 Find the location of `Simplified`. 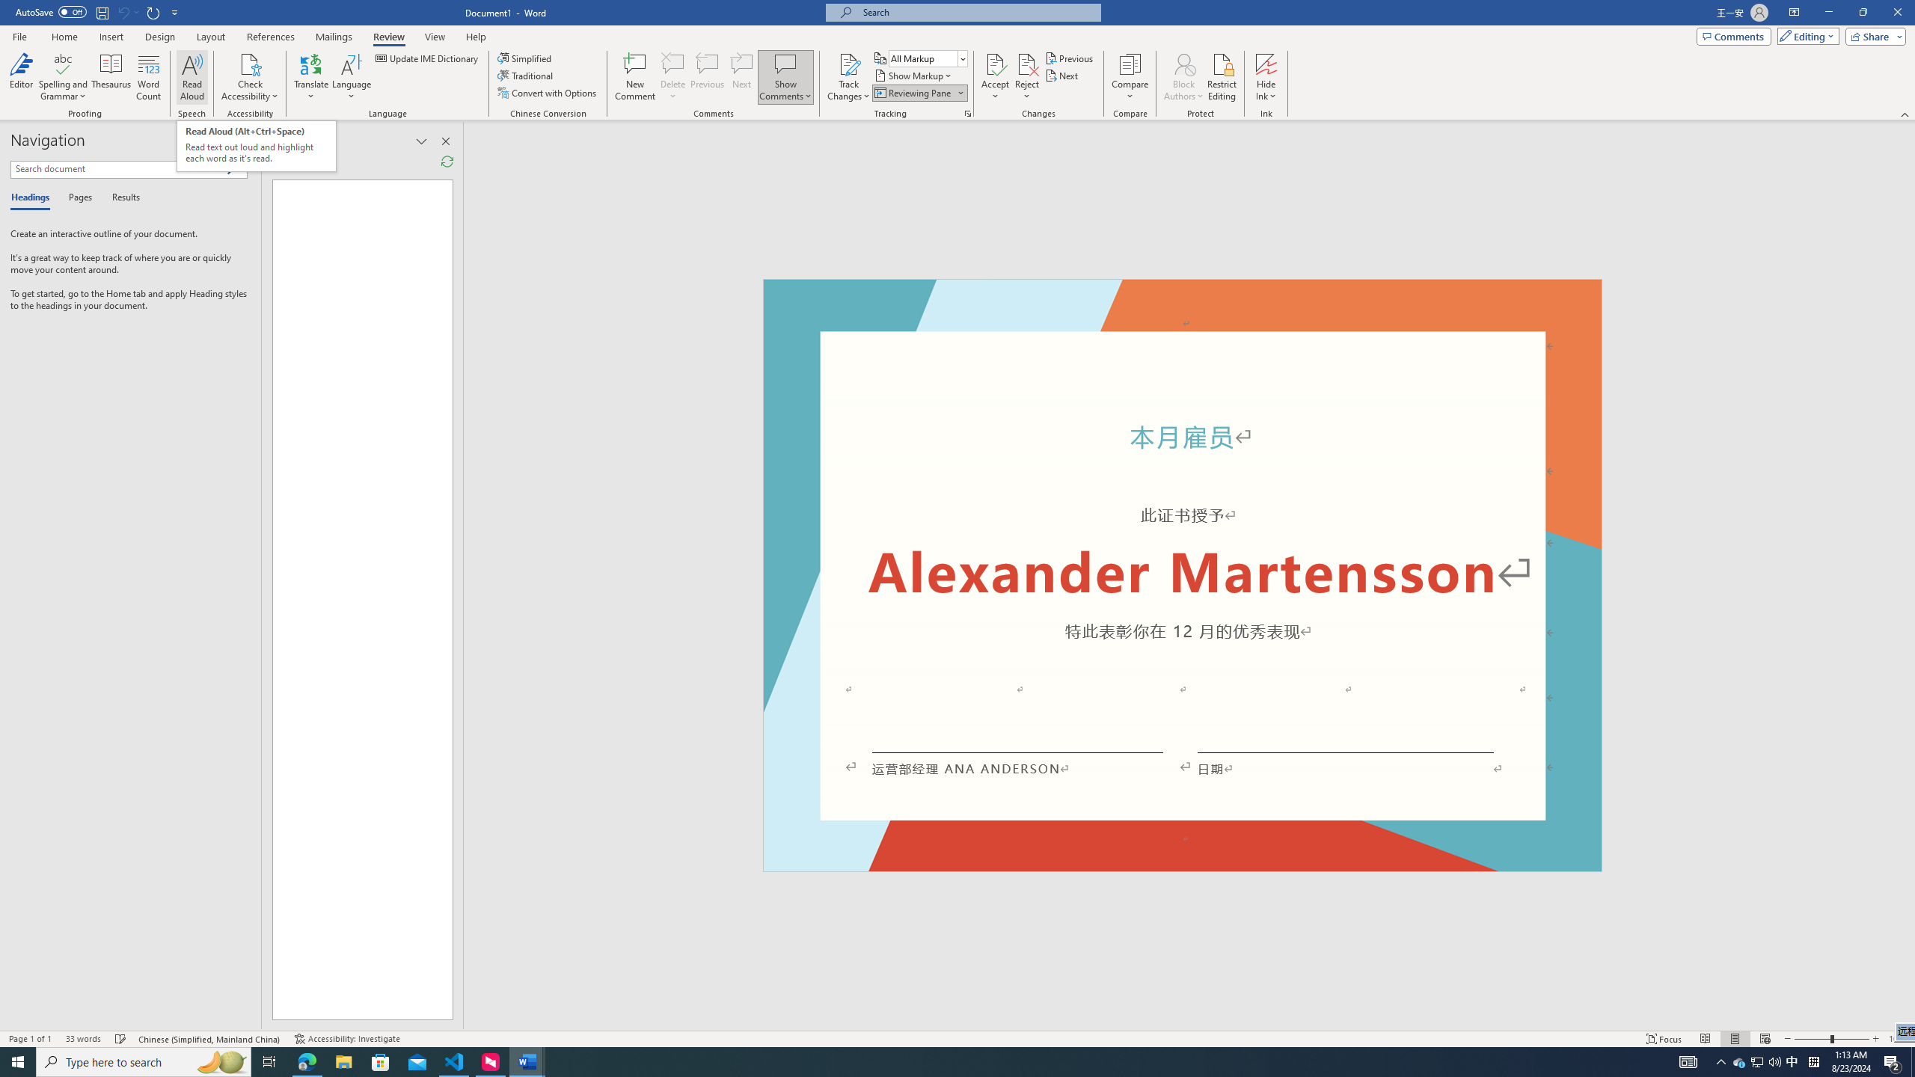

Simplified is located at coordinates (527, 58).